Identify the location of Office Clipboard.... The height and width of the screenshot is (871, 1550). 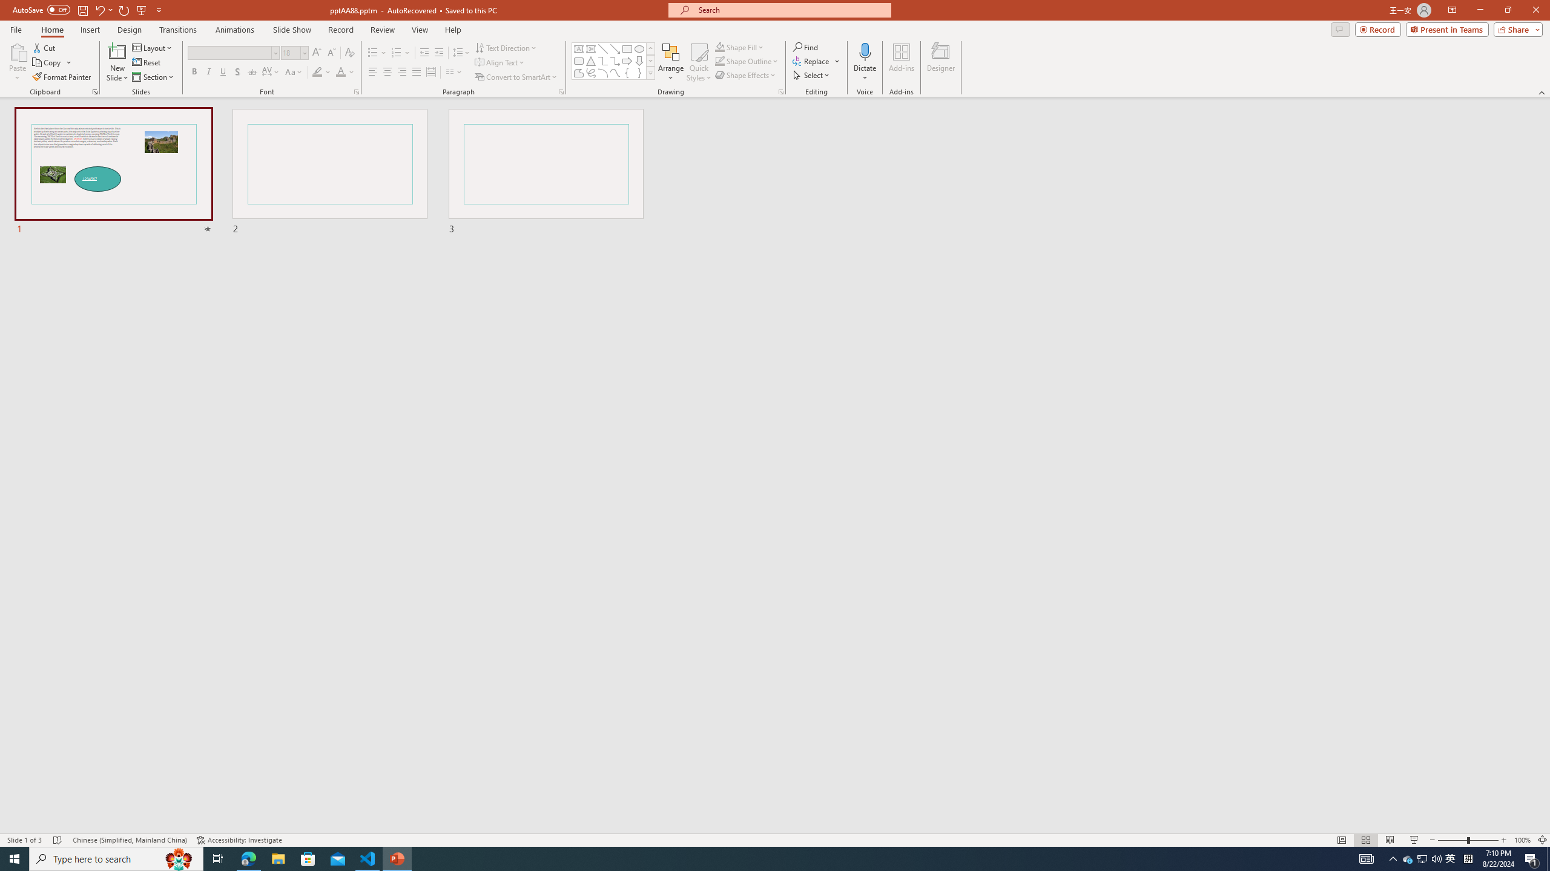
(94, 92).